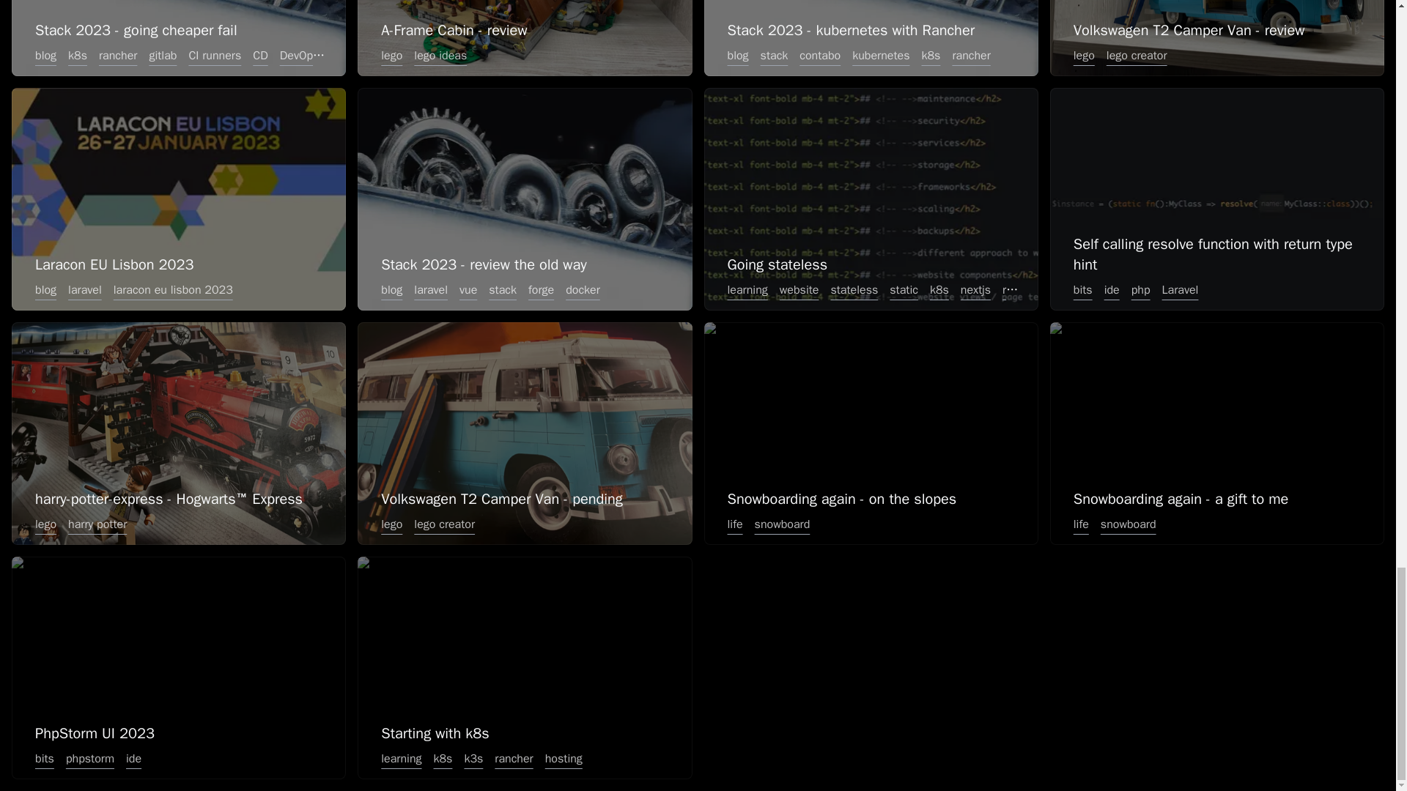 The image size is (1407, 791). What do you see at coordinates (1137, 56) in the screenshot?
I see `lego creator` at bounding box center [1137, 56].